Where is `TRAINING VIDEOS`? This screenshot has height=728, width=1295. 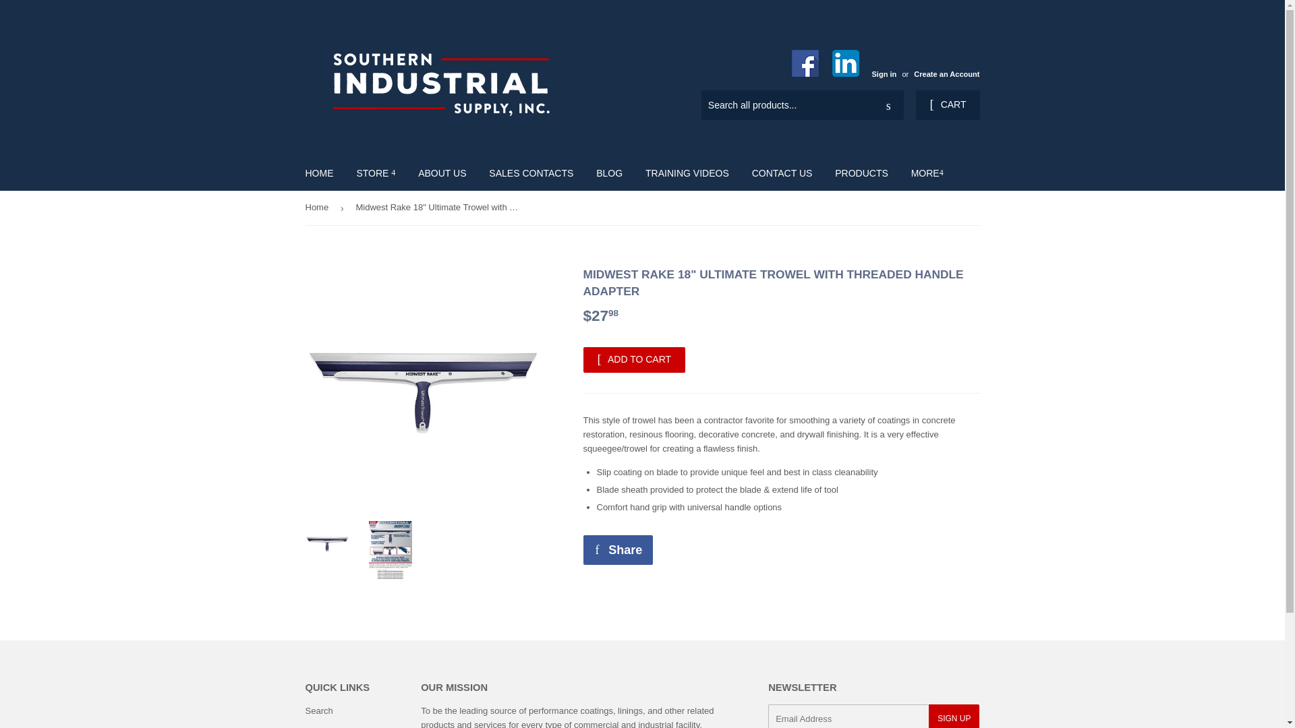
TRAINING VIDEOS is located at coordinates (687, 173).